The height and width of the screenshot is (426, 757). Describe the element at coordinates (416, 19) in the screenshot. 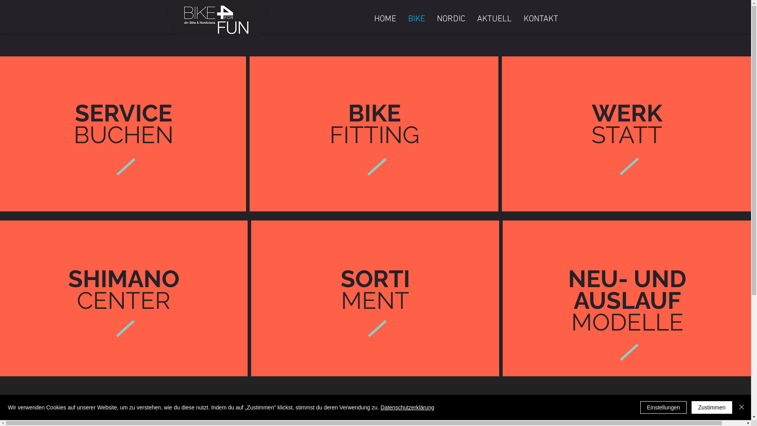

I see `BIKE` at that location.